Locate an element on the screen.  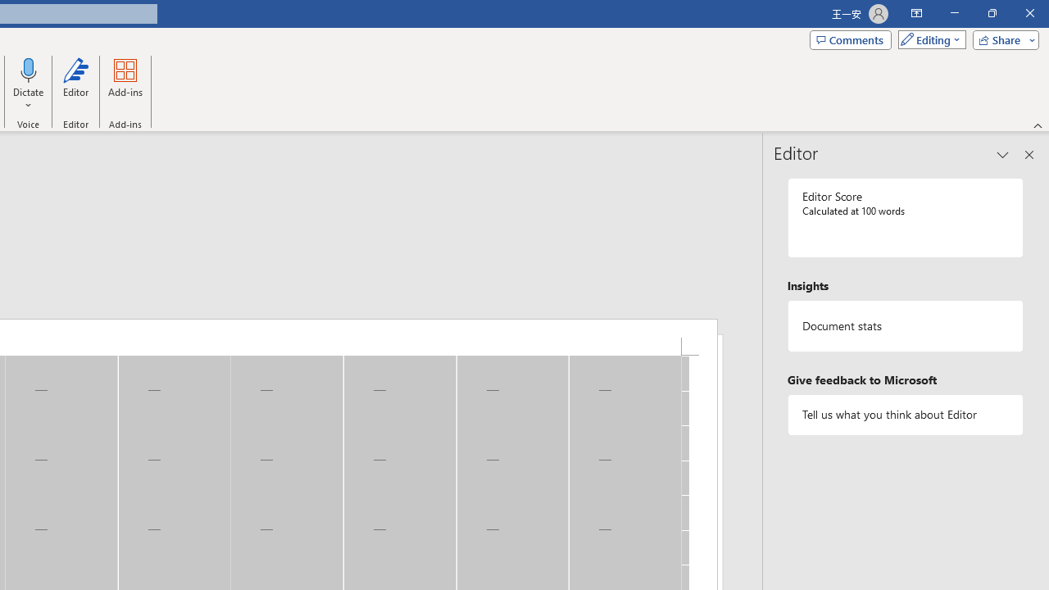
Tell us what you think about Editor is located at coordinates (906, 415).